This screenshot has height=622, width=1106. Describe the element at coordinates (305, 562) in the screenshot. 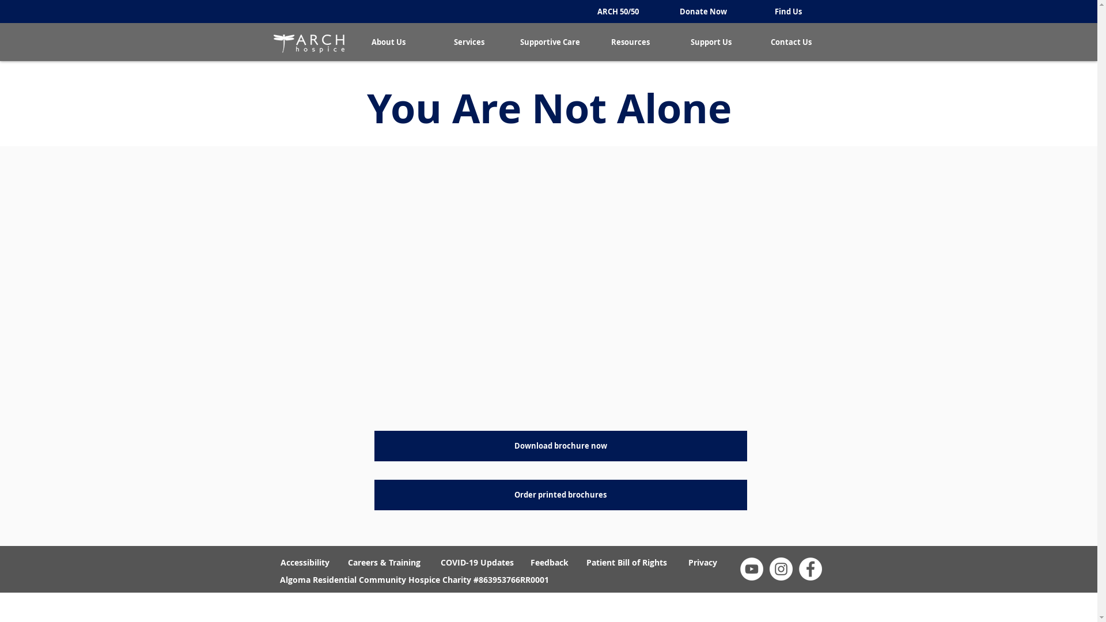

I see `Accessibility` at that location.